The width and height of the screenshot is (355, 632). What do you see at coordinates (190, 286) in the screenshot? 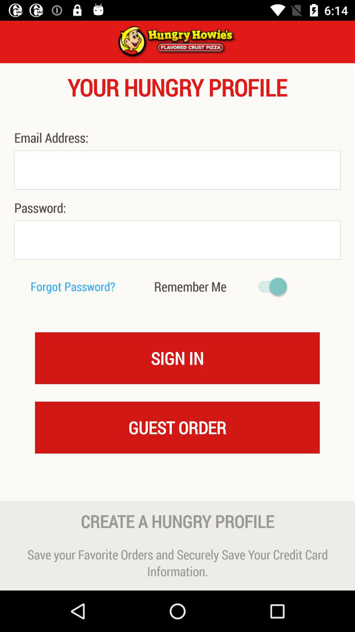
I see `open the item next to forgot password? icon` at bounding box center [190, 286].